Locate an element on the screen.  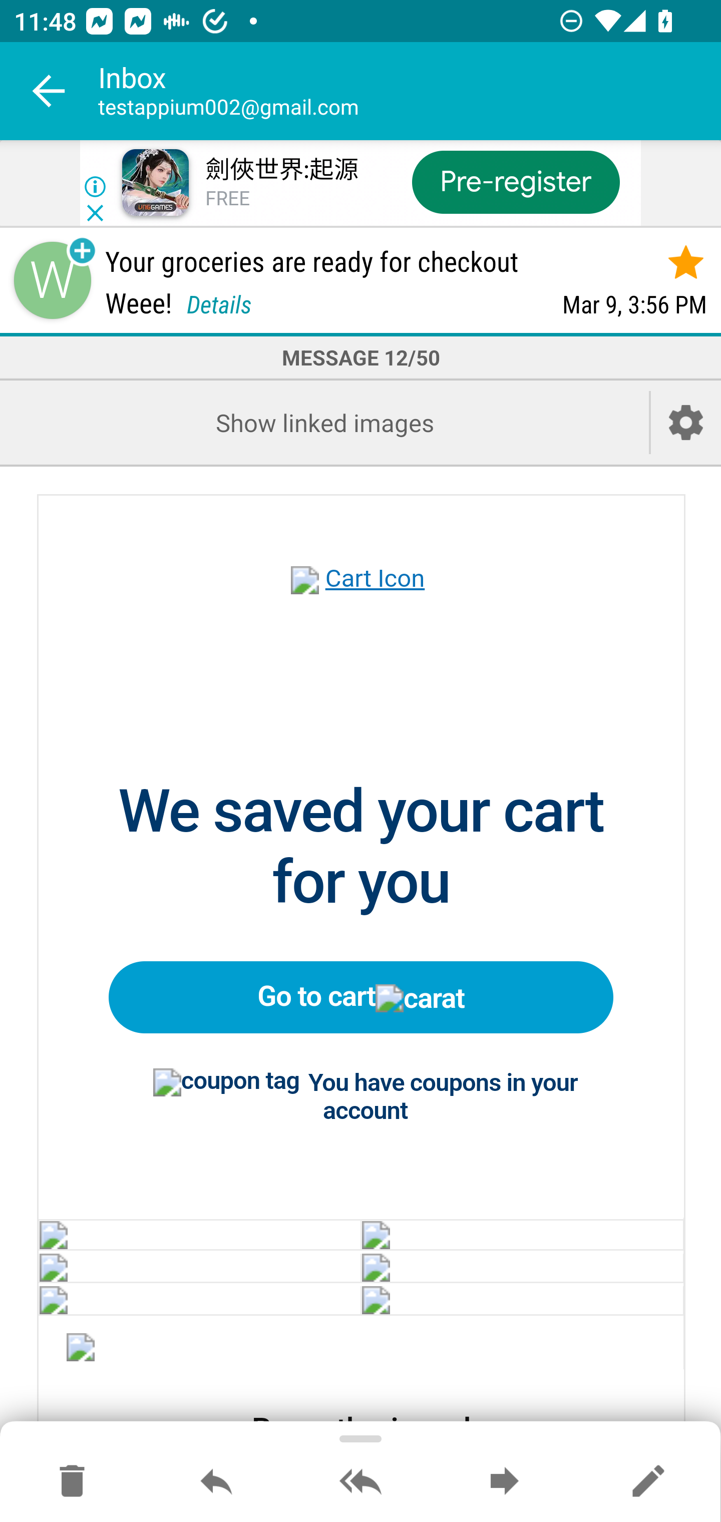
data: is located at coordinates (81, 1350).